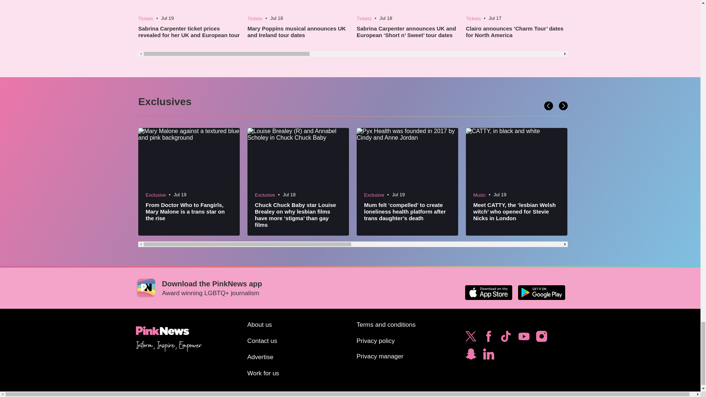 The width and height of the screenshot is (706, 397). What do you see at coordinates (506, 338) in the screenshot?
I see `Follow PinkNews on TikTok` at bounding box center [506, 338].